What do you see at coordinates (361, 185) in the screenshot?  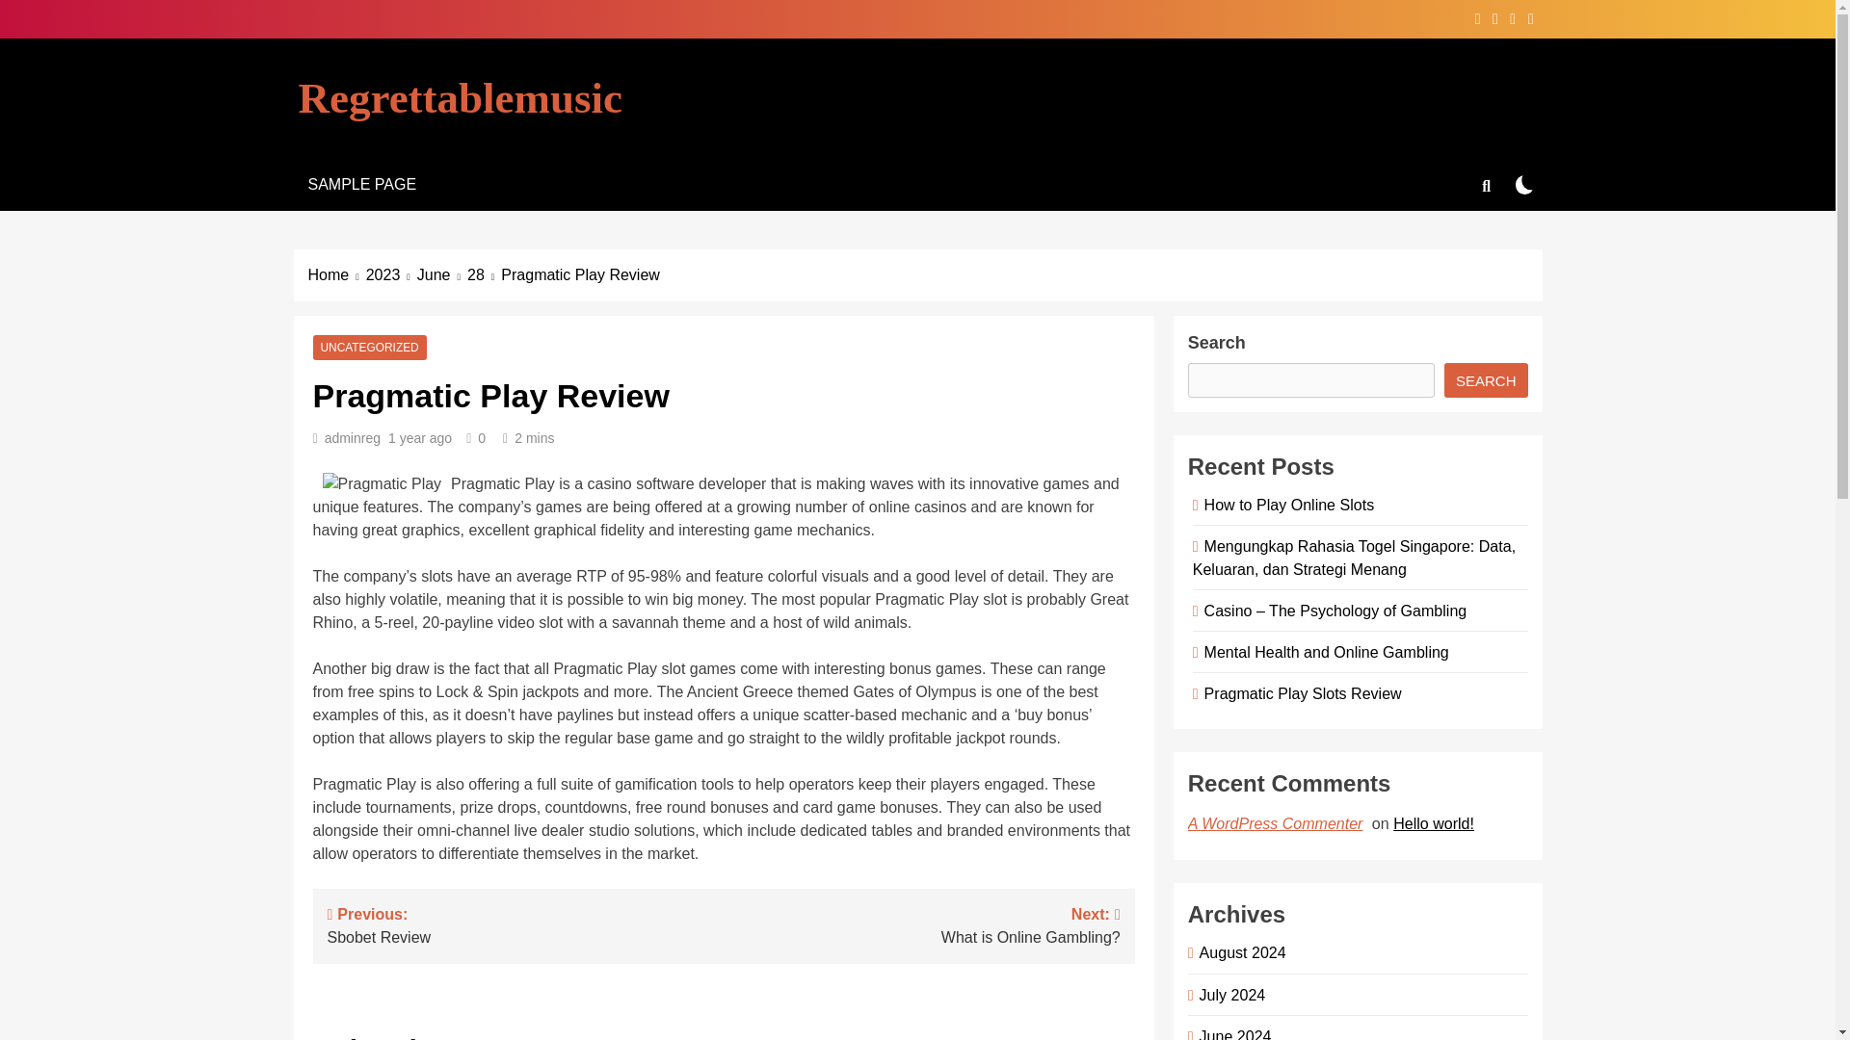 I see `adminreg` at bounding box center [361, 185].